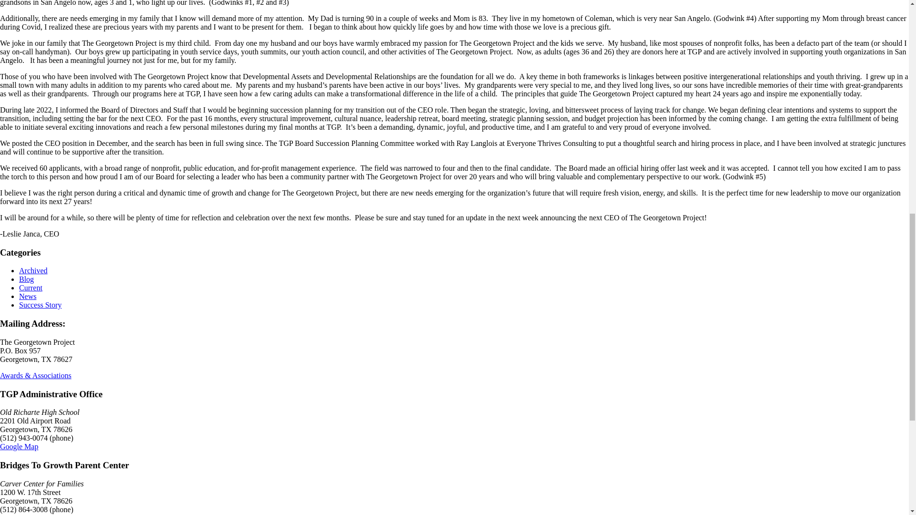  Describe the element at coordinates (40, 305) in the screenshot. I see `Success Story` at that location.